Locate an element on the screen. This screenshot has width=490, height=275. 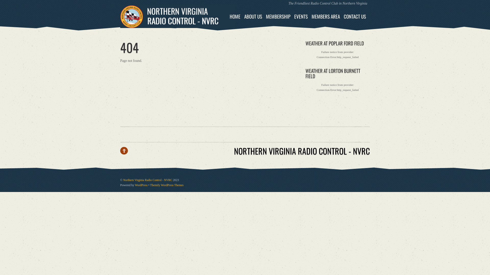
EVENTS is located at coordinates (301, 16).